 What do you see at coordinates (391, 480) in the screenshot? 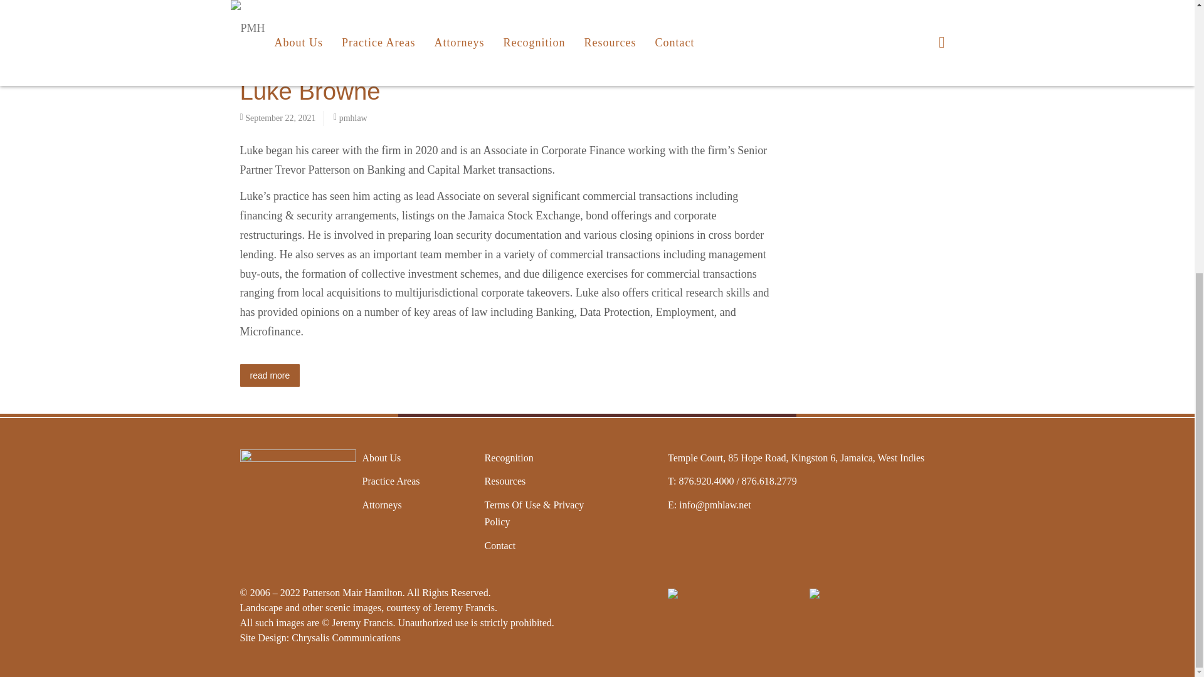
I see `Practice Areas` at bounding box center [391, 480].